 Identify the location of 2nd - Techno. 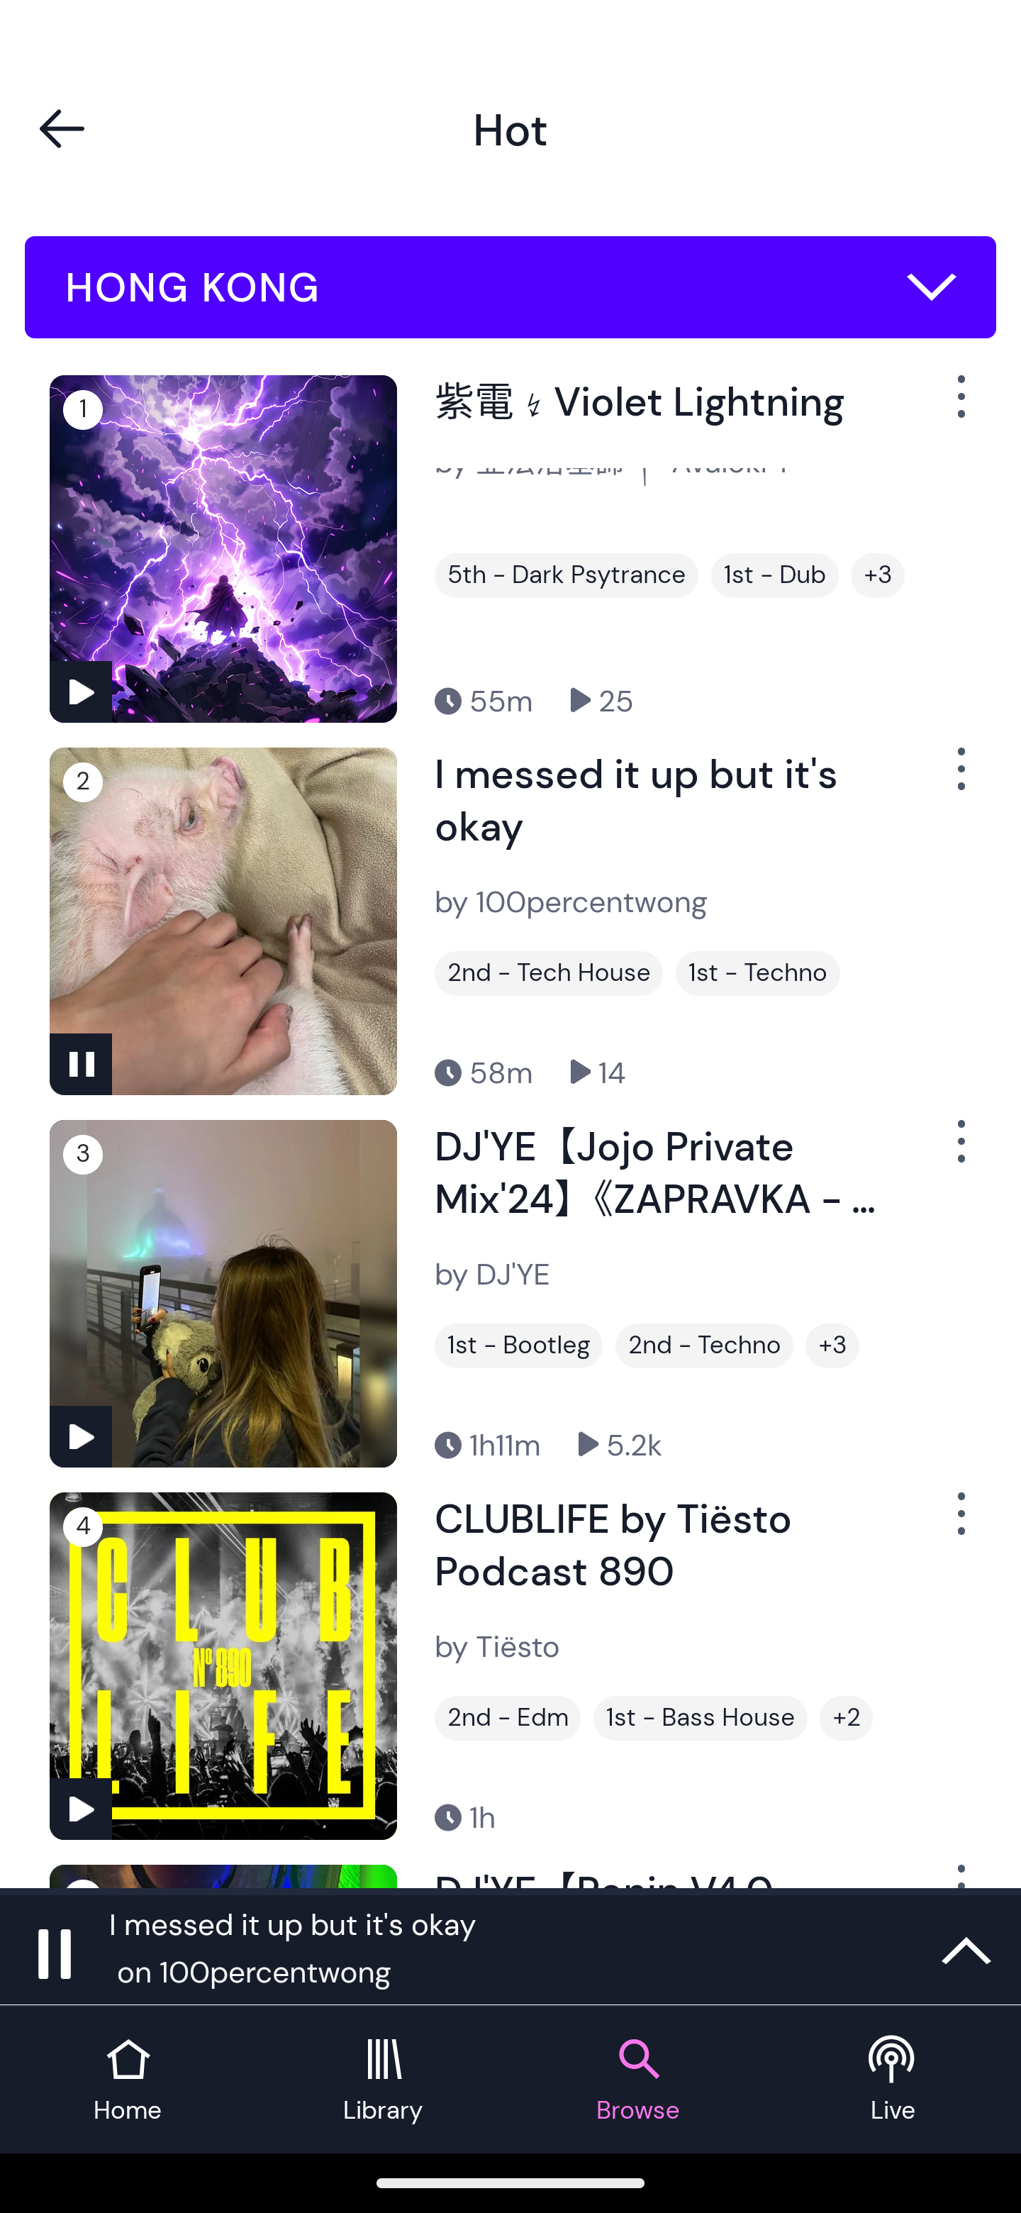
(704, 1345).